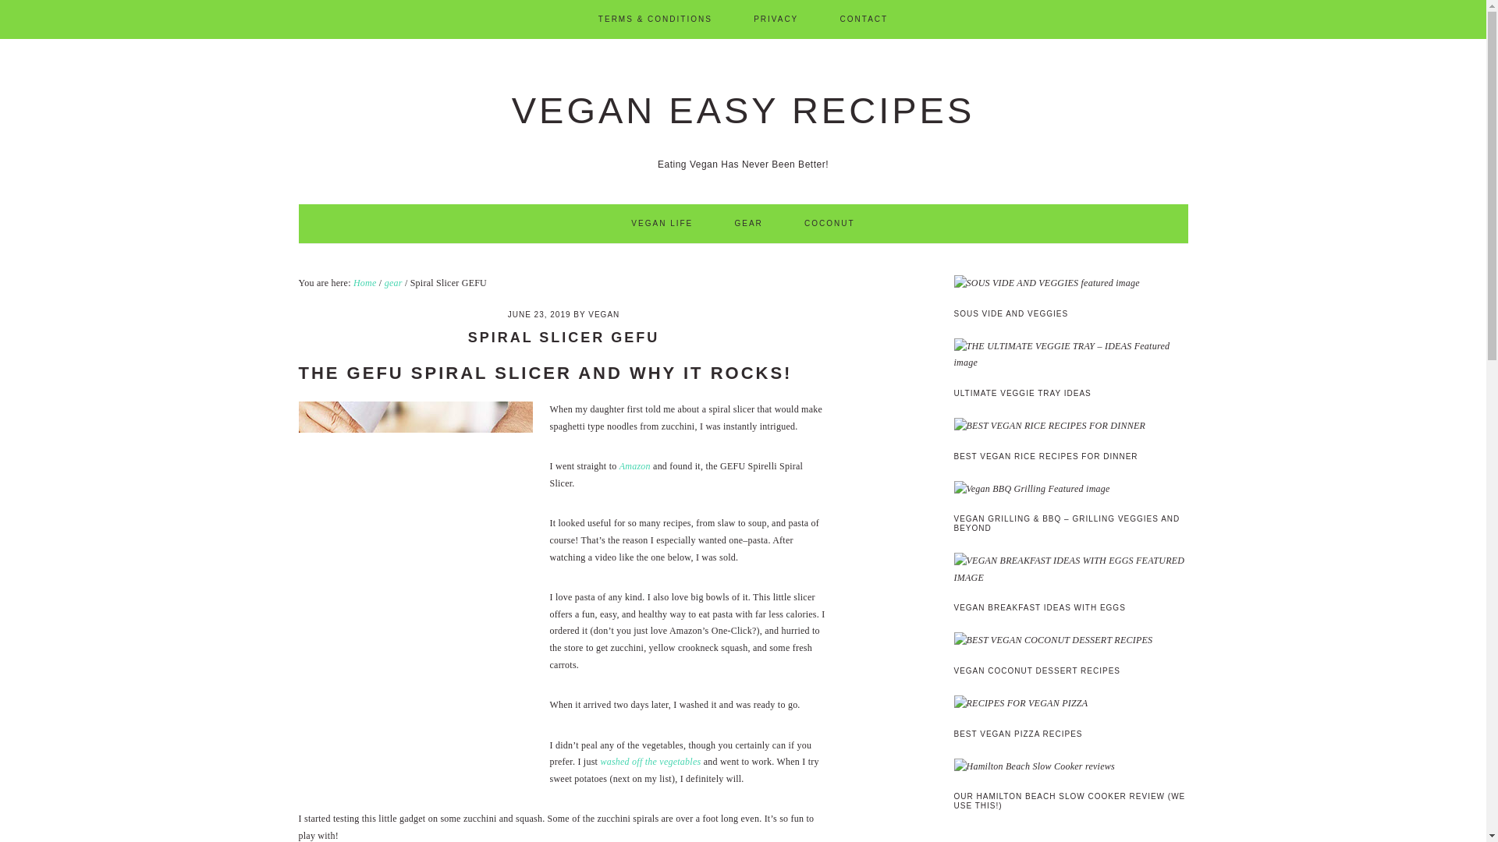 The width and height of the screenshot is (1498, 842). Describe the element at coordinates (743, 110) in the screenshot. I see `VEGAN EASY RECIPES` at that location.